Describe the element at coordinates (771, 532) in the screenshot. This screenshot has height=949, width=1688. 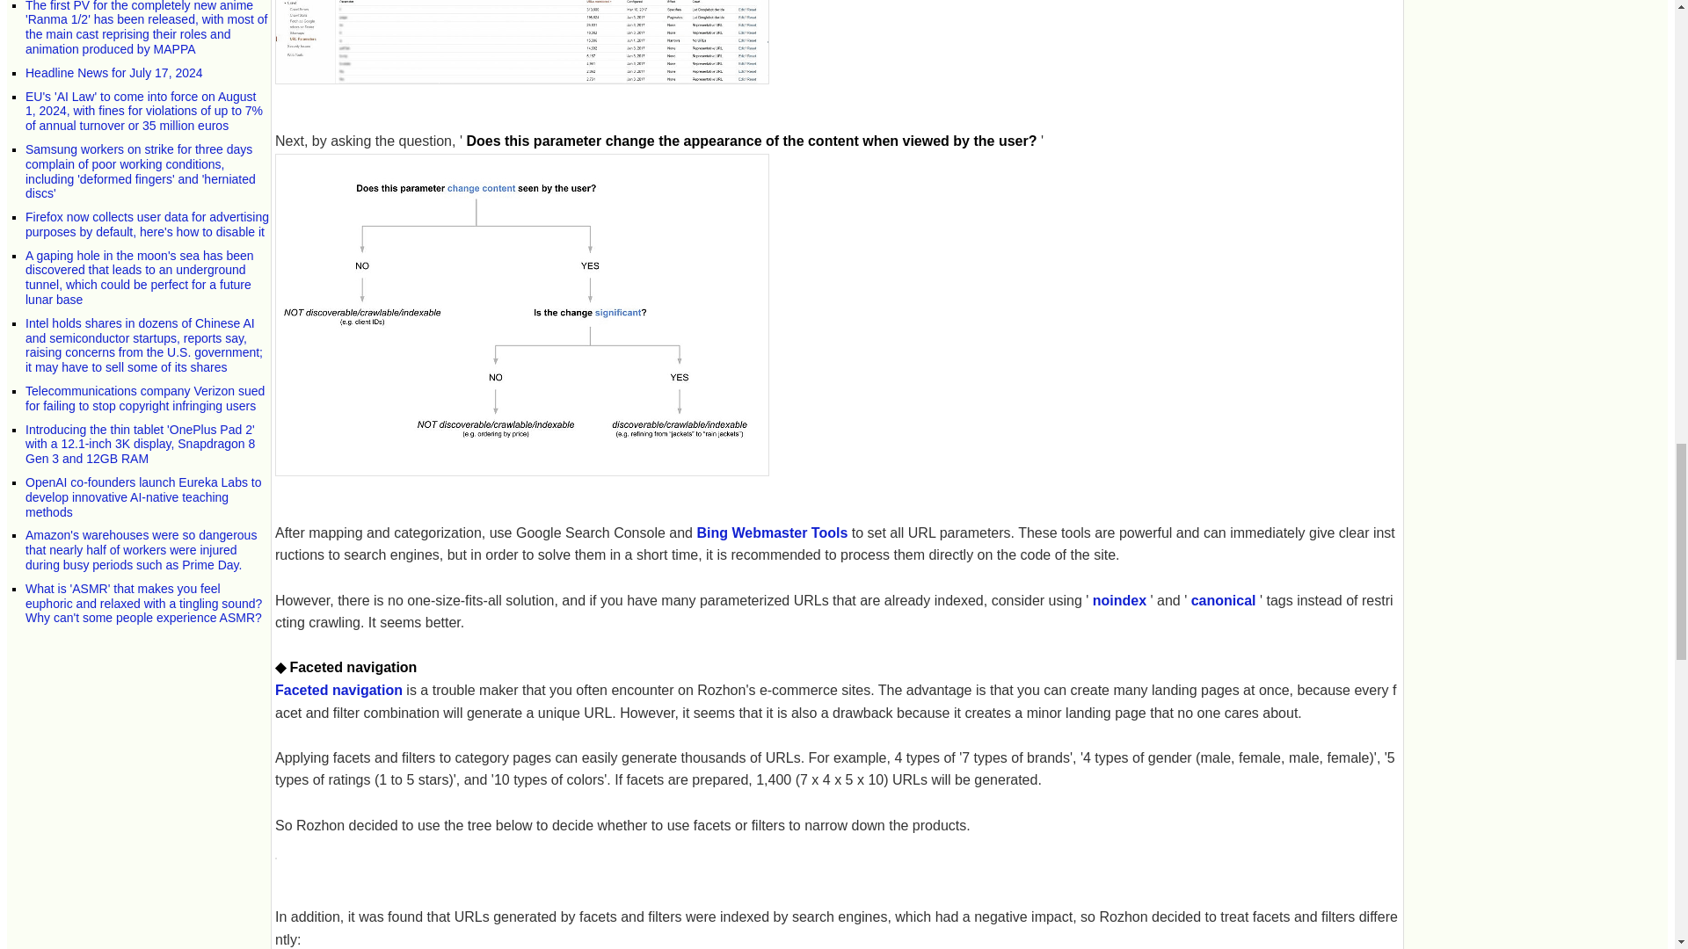
I see `Bing Webmaster Tools` at that location.